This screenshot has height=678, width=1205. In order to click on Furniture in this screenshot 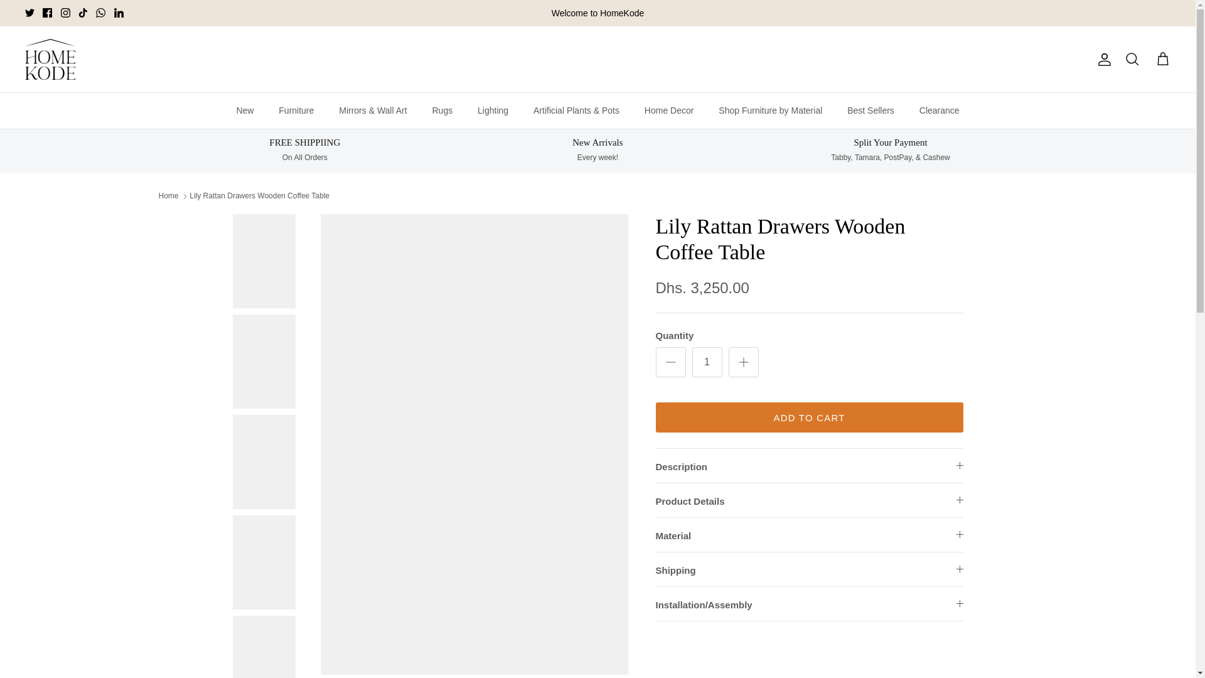, I will do `click(296, 110)`.